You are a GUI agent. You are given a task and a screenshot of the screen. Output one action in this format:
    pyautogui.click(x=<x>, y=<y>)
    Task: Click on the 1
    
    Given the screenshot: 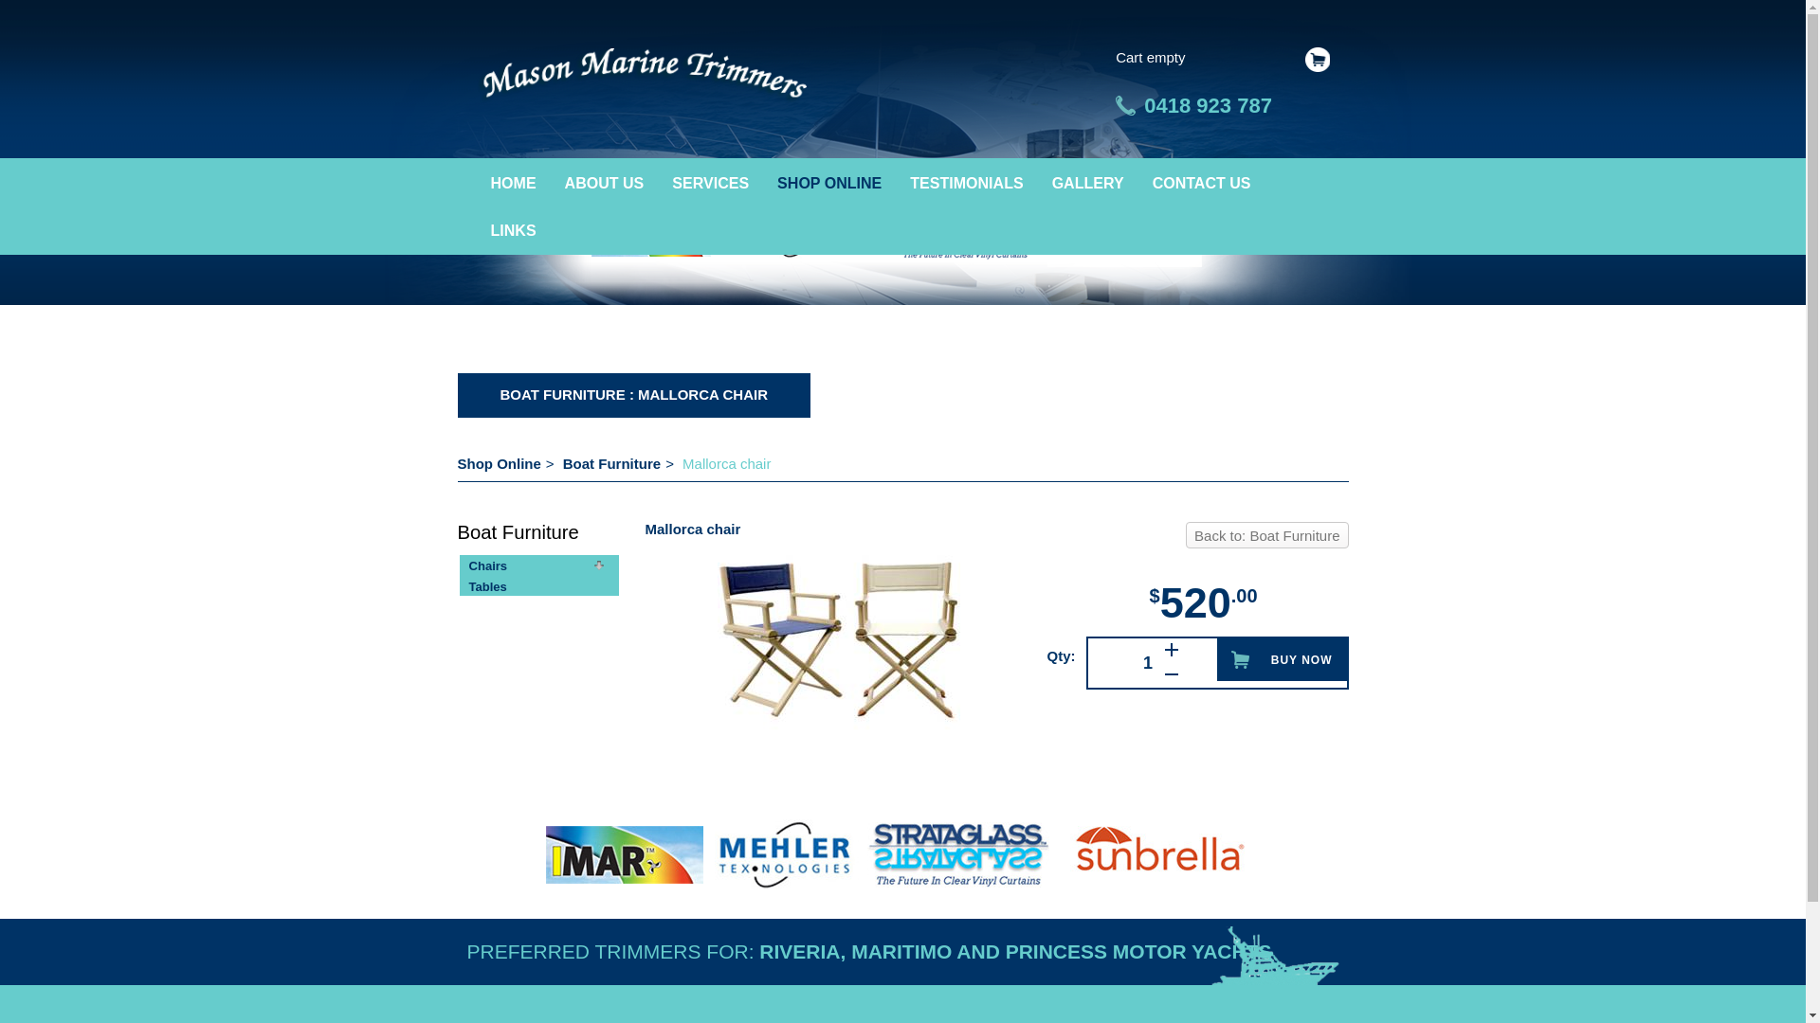 What is the action you would take?
    pyautogui.click(x=1120, y=663)
    